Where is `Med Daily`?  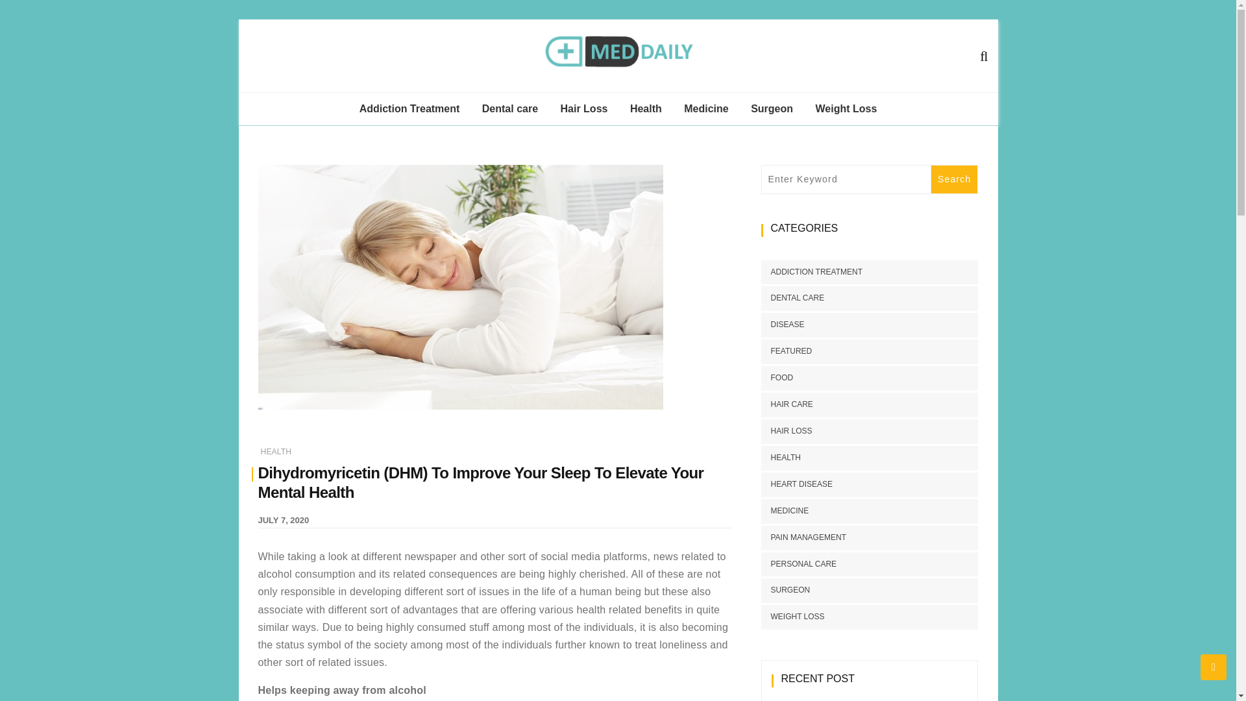 Med Daily is located at coordinates (672, 91).